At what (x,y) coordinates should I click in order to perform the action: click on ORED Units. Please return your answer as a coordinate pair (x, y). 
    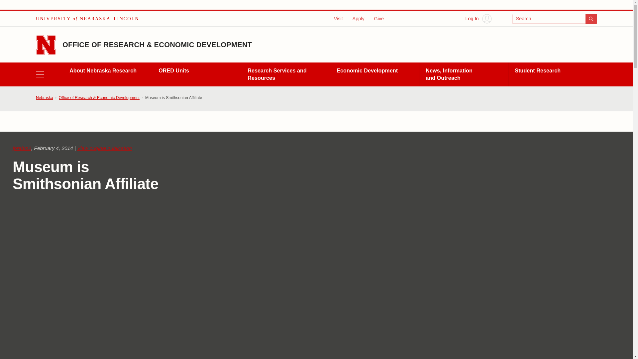
    Looking at the image, I should click on (196, 74).